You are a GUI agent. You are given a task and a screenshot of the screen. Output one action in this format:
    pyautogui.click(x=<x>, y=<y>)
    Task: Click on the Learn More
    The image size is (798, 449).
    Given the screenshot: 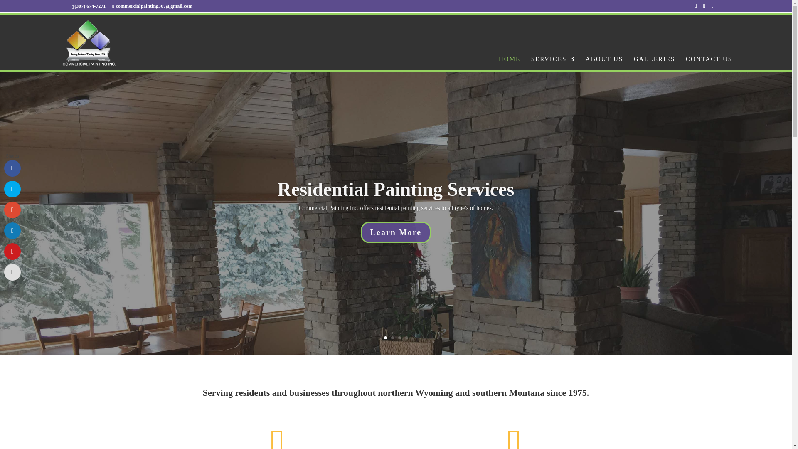 What is the action you would take?
    pyautogui.click(x=396, y=232)
    